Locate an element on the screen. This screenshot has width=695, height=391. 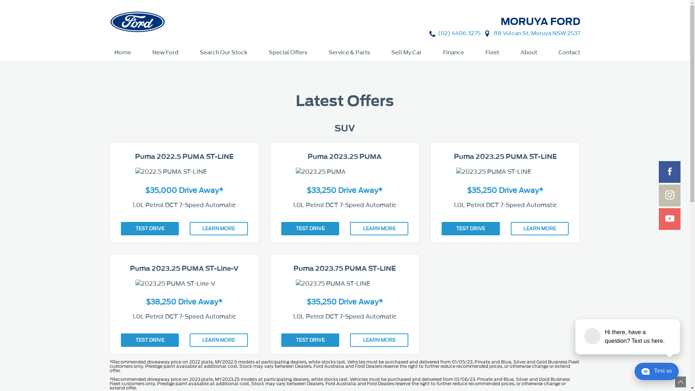
LEARN MORE is located at coordinates (379, 340).